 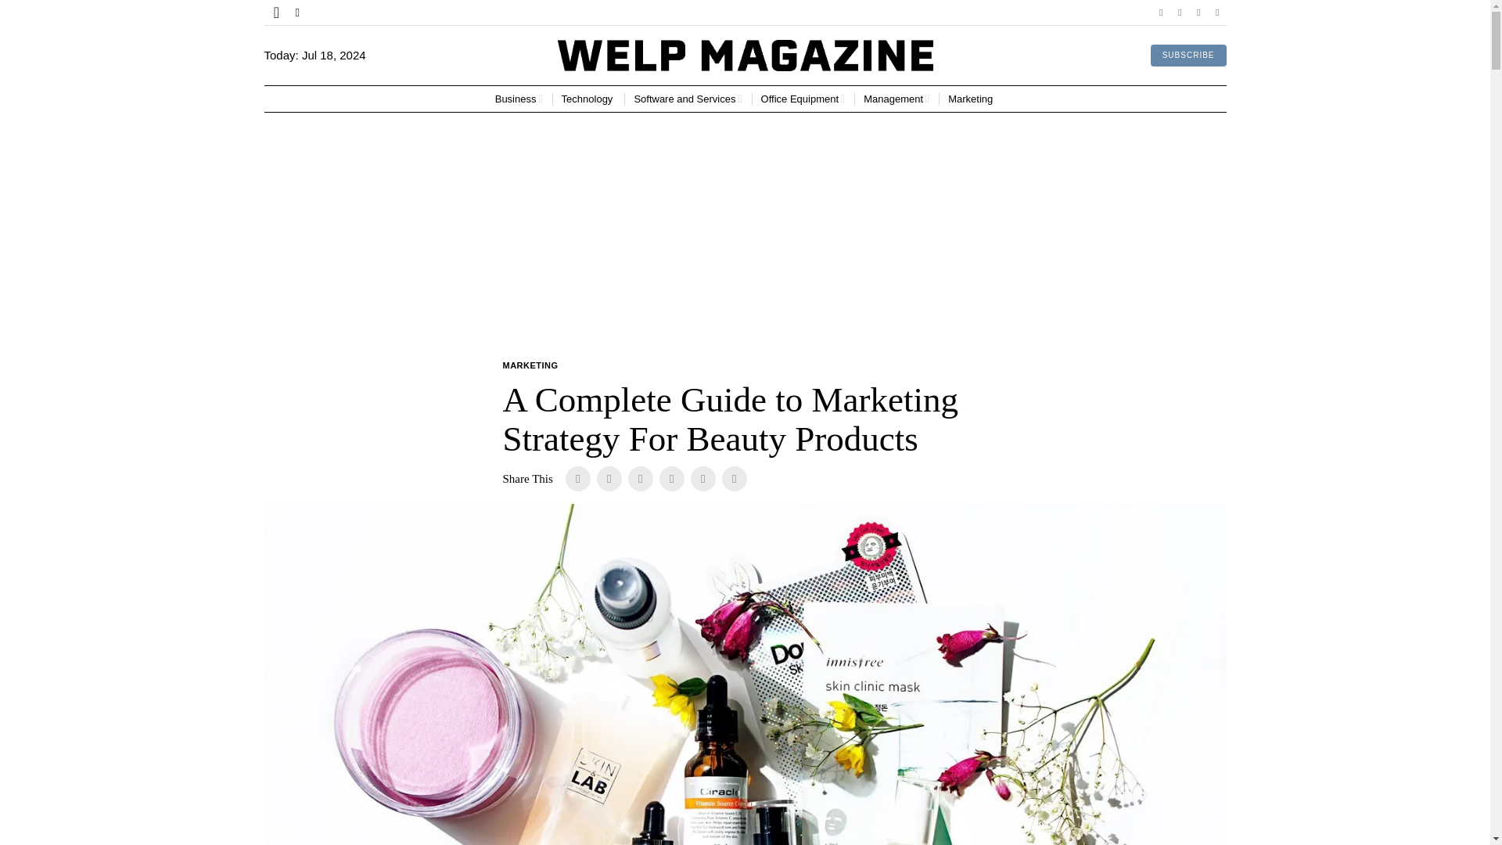 I want to click on Office Equipment, so click(x=803, y=99).